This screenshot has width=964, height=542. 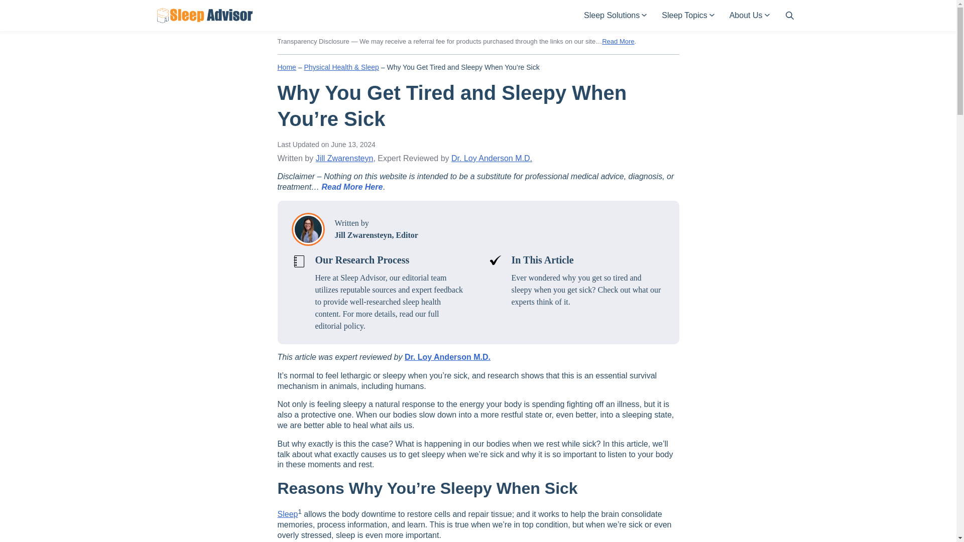 I want to click on Dr. Loy Anderson M.D., so click(x=491, y=158).